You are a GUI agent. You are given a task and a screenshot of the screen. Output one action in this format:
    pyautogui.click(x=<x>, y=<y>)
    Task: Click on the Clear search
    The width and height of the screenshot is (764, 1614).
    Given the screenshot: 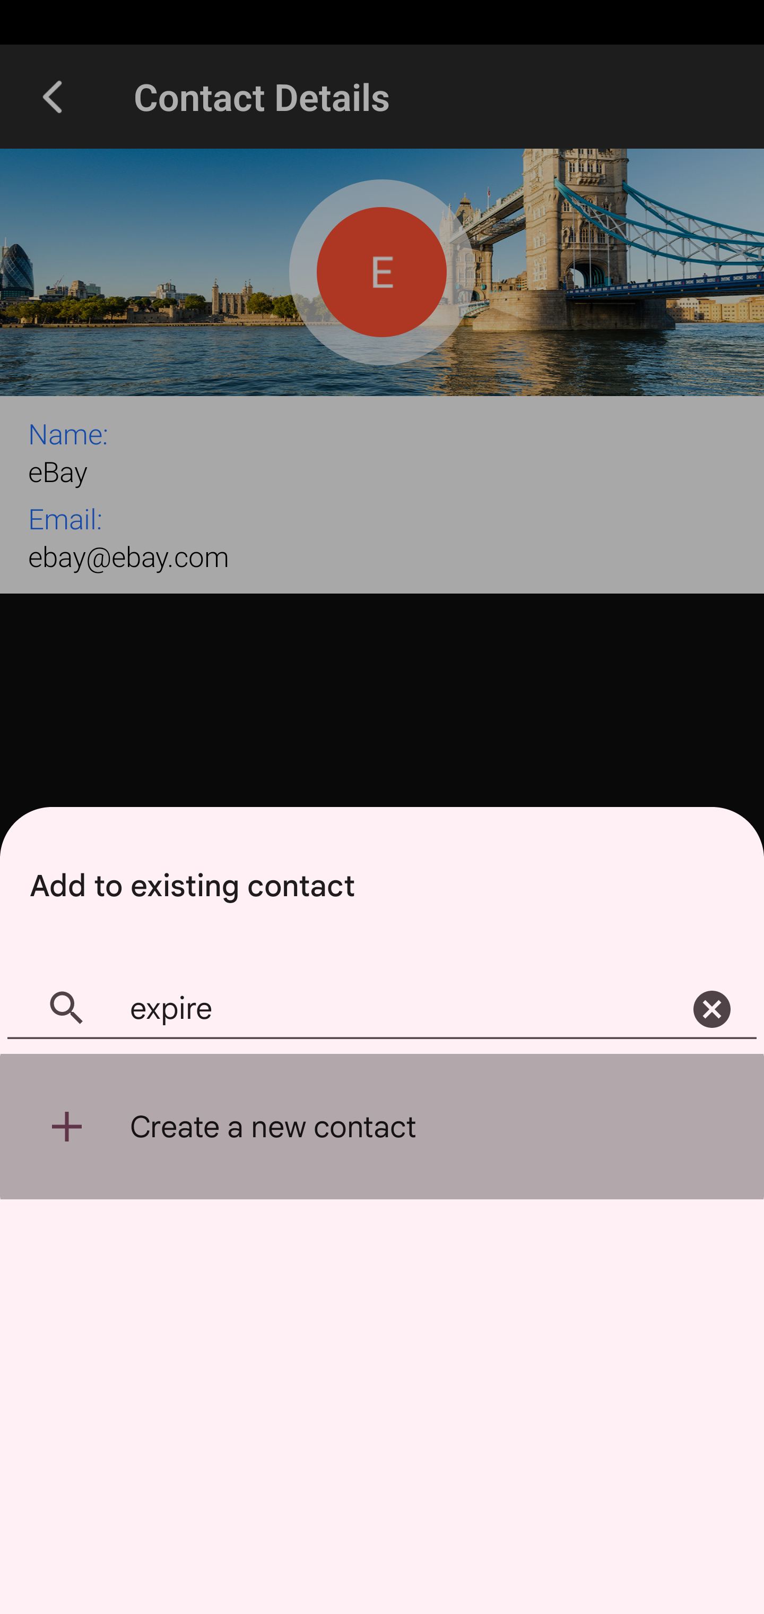 What is the action you would take?
    pyautogui.click(x=712, y=1009)
    